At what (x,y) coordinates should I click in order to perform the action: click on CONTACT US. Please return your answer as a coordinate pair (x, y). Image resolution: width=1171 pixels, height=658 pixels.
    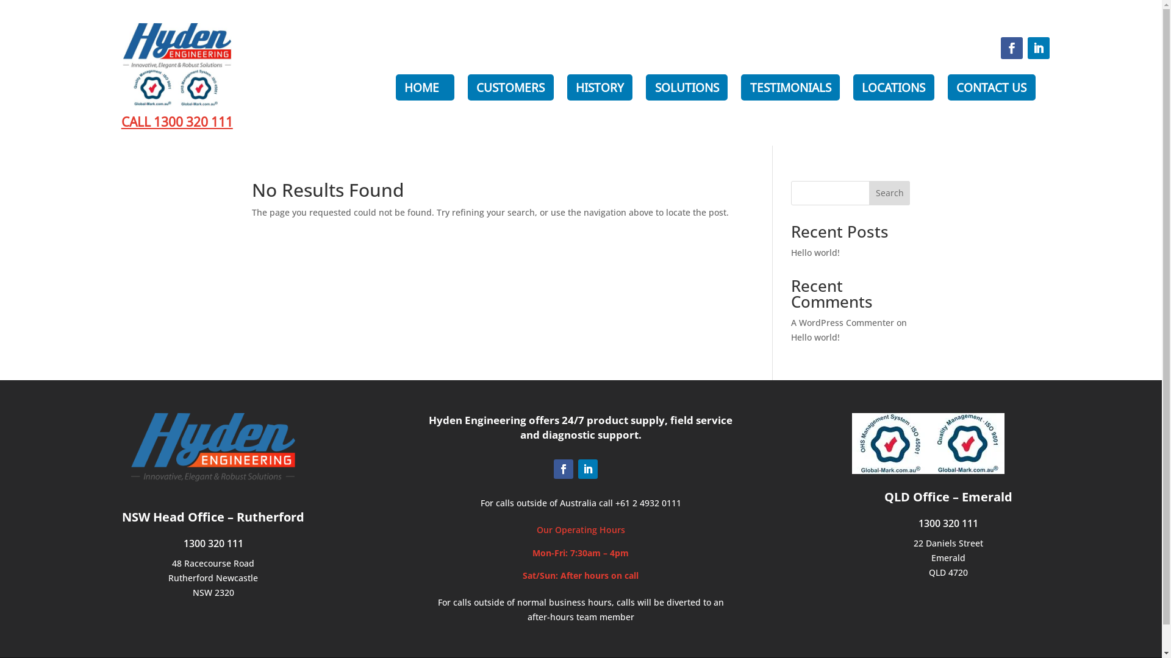
    Looking at the image, I should click on (992, 88).